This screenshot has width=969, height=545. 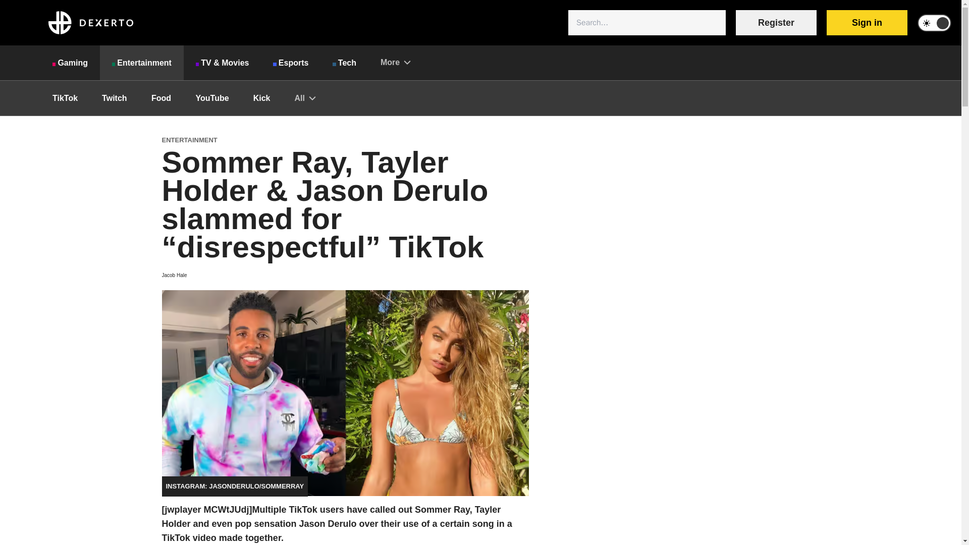 What do you see at coordinates (161, 98) in the screenshot?
I see `Food` at bounding box center [161, 98].